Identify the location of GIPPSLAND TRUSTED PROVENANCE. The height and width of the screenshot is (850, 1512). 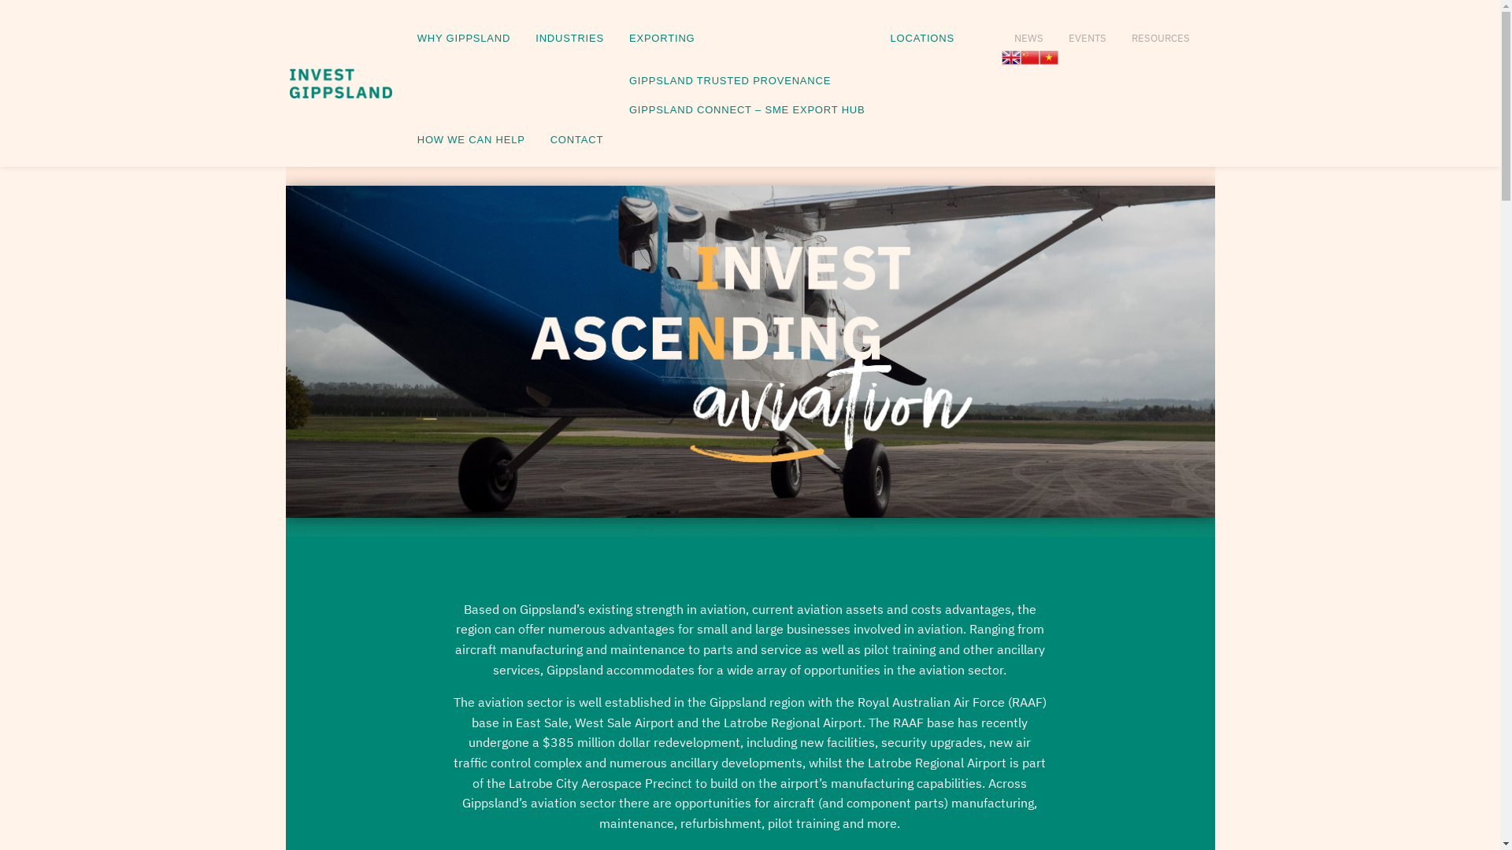
(747, 82).